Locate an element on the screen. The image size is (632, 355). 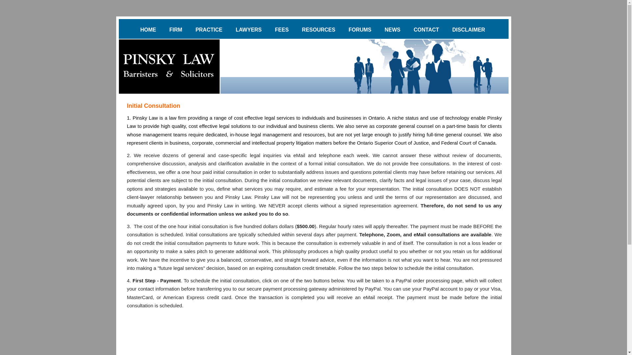
FIRM is located at coordinates (176, 30).